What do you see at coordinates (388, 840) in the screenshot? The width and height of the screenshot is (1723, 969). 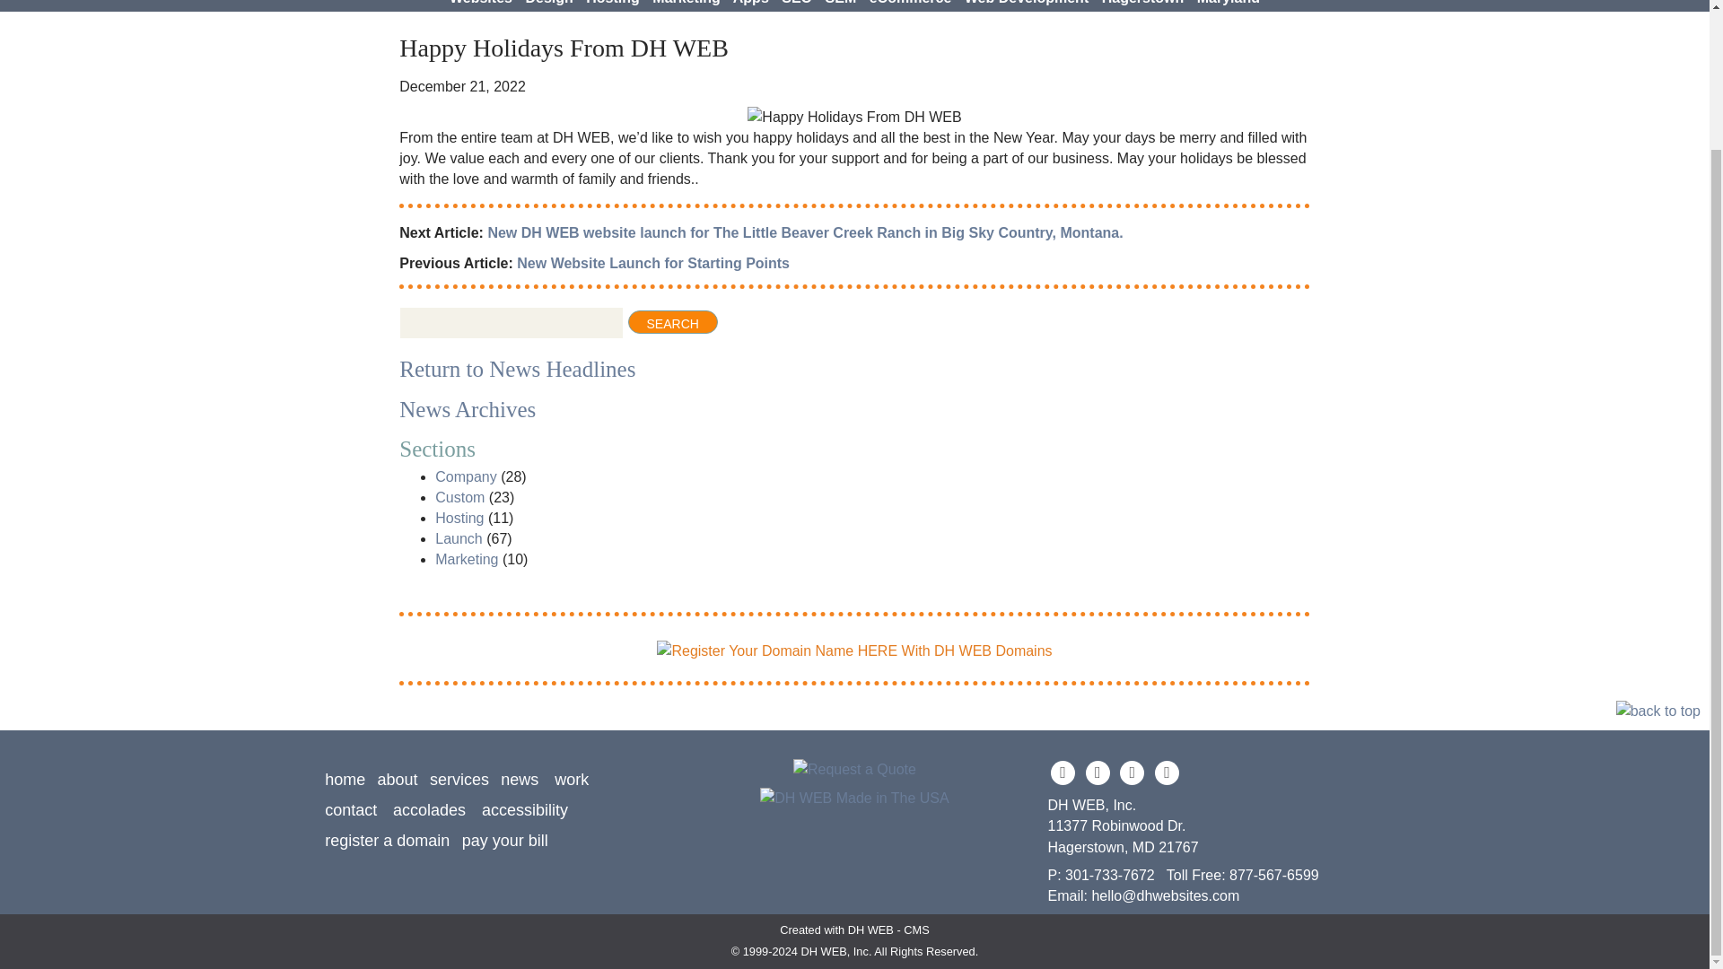 I see `register a domain` at bounding box center [388, 840].